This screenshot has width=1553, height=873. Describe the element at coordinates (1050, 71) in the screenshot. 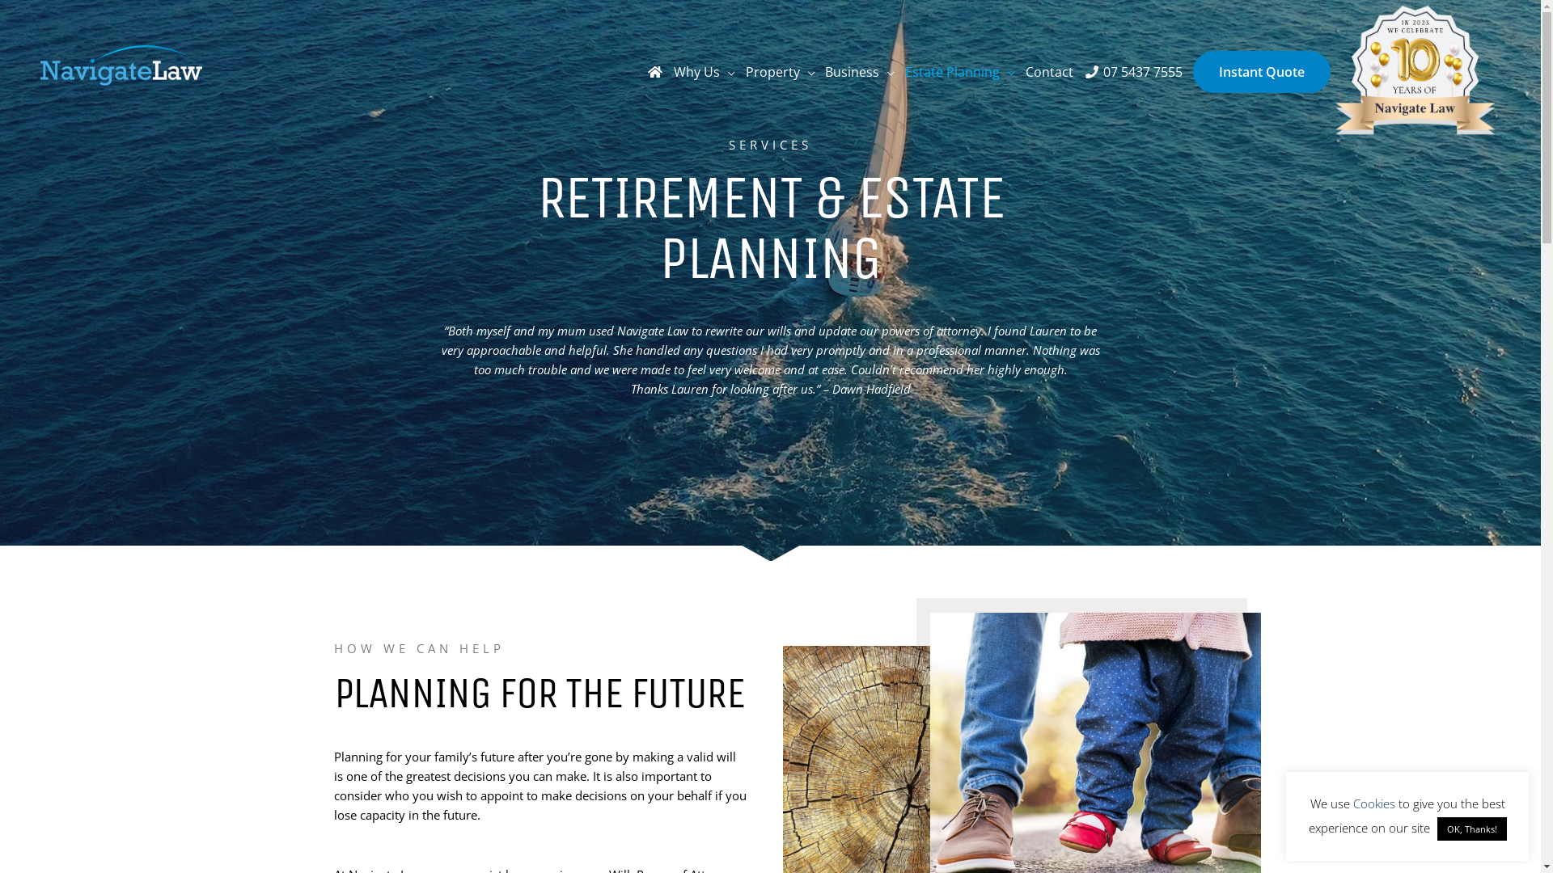

I see `Contact` at that location.